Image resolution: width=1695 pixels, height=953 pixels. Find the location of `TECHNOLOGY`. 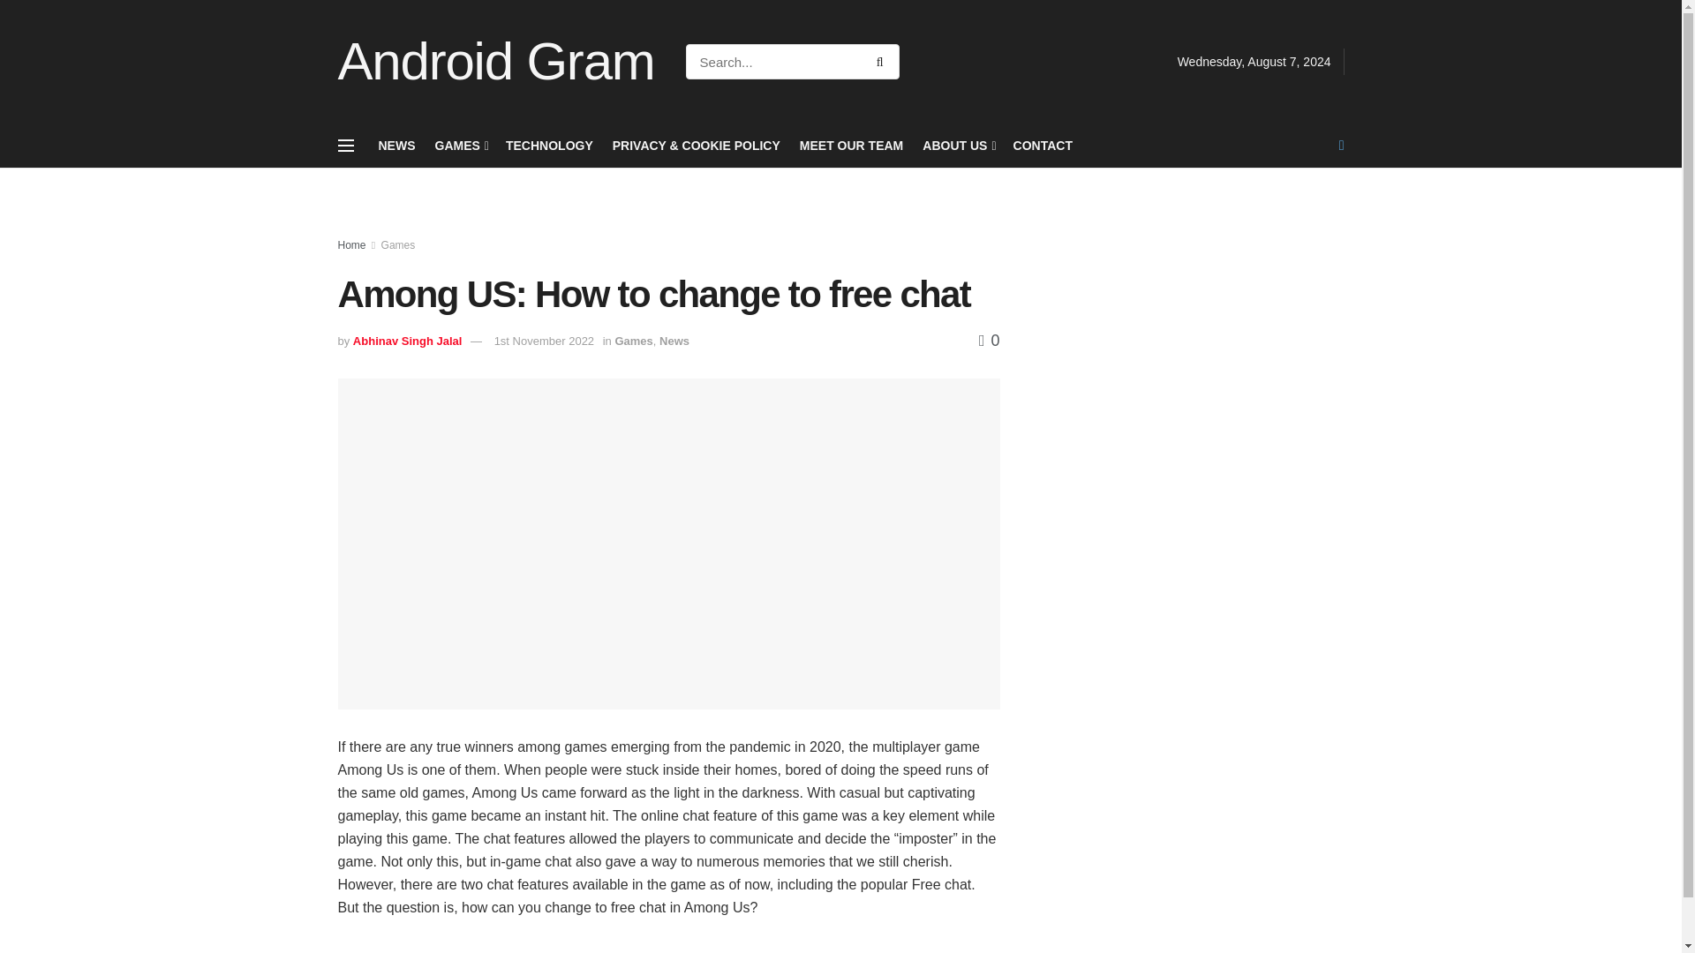

TECHNOLOGY is located at coordinates (549, 146).